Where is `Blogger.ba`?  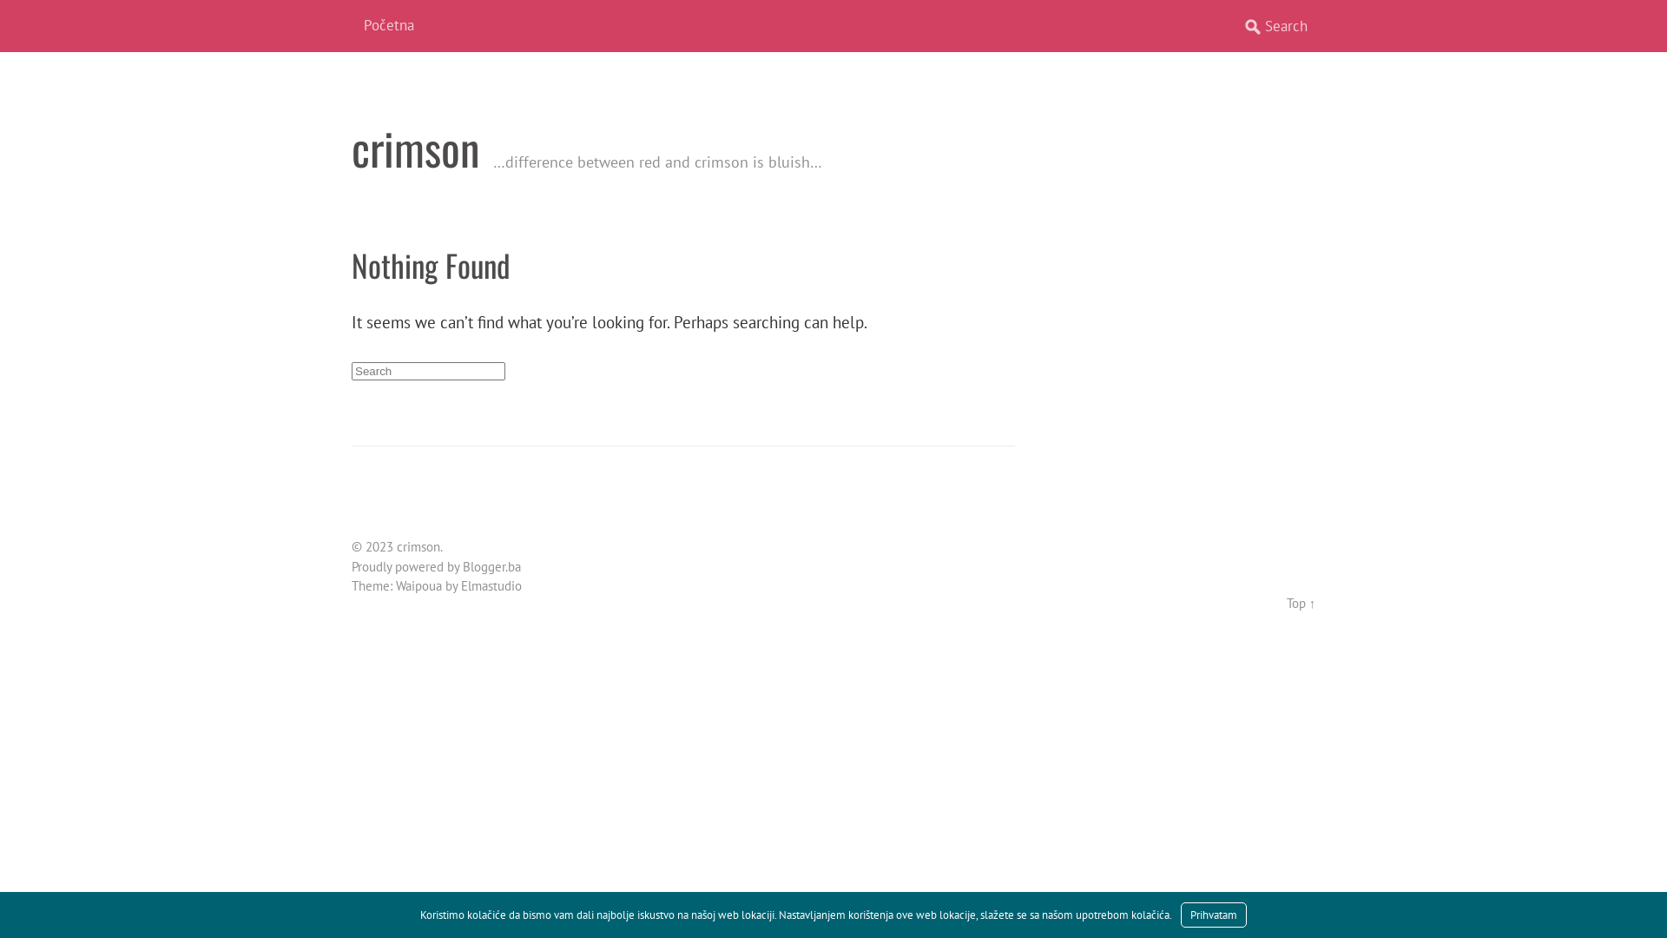
Blogger.ba is located at coordinates (491, 566).